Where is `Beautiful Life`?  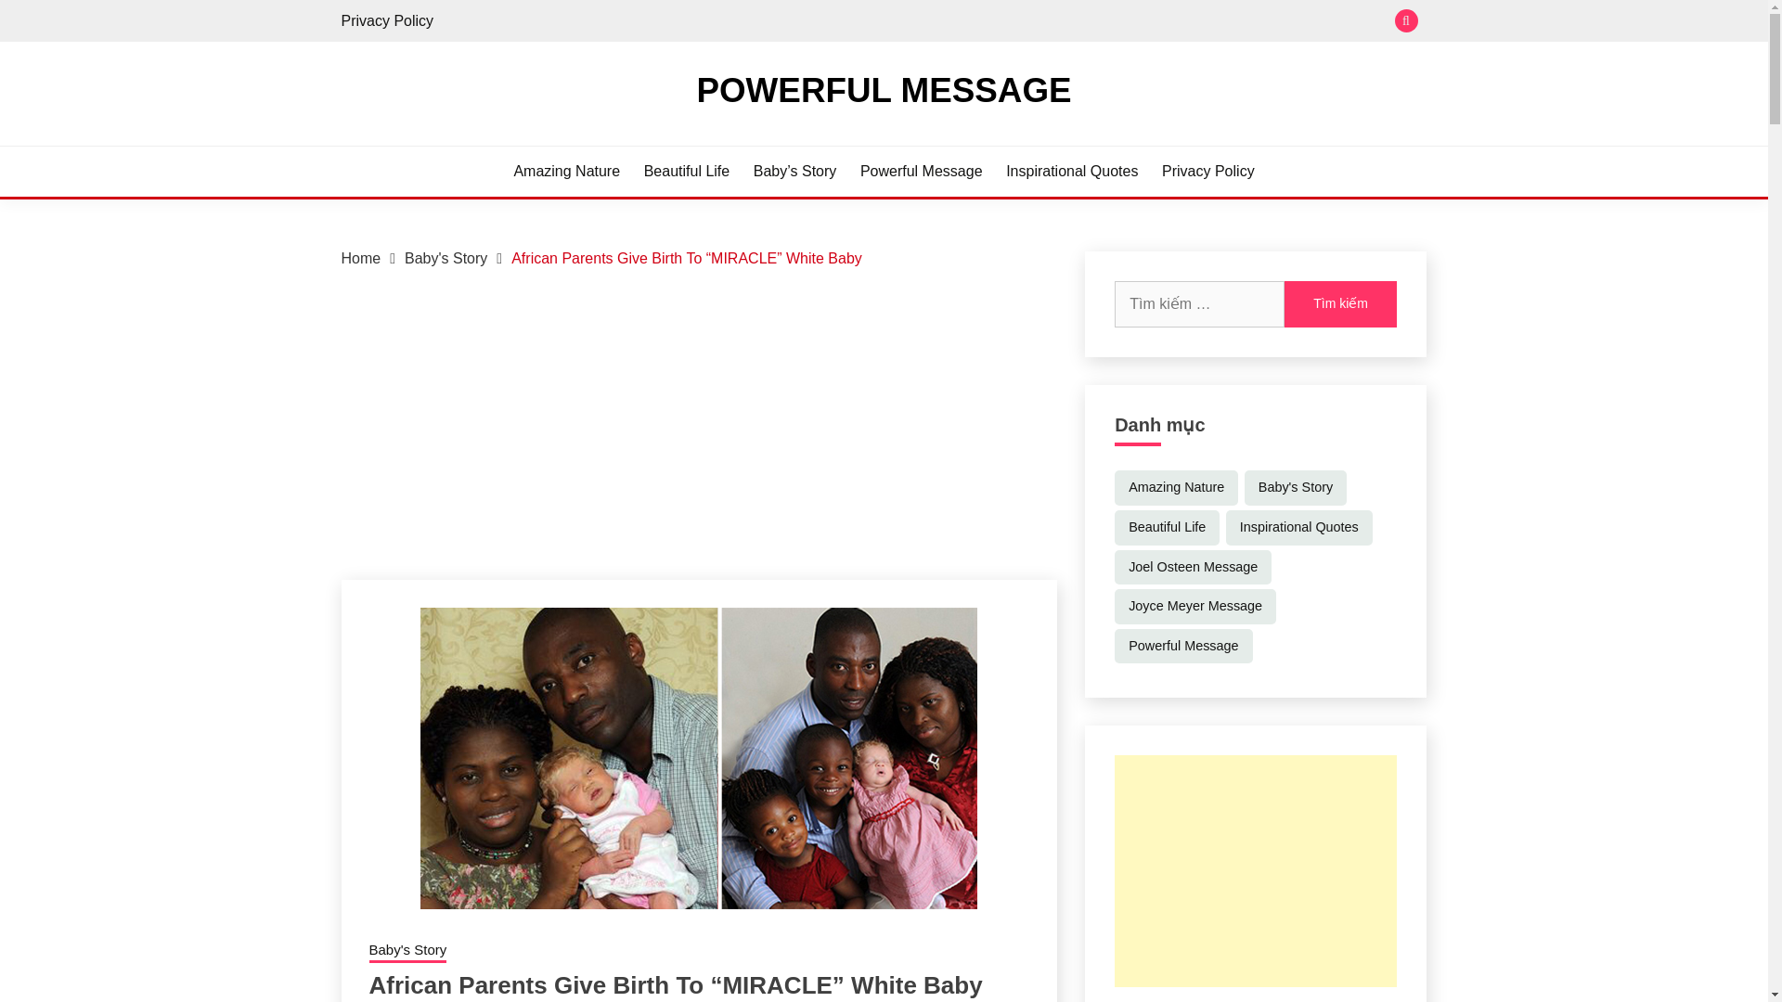
Beautiful Life is located at coordinates (1167, 527).